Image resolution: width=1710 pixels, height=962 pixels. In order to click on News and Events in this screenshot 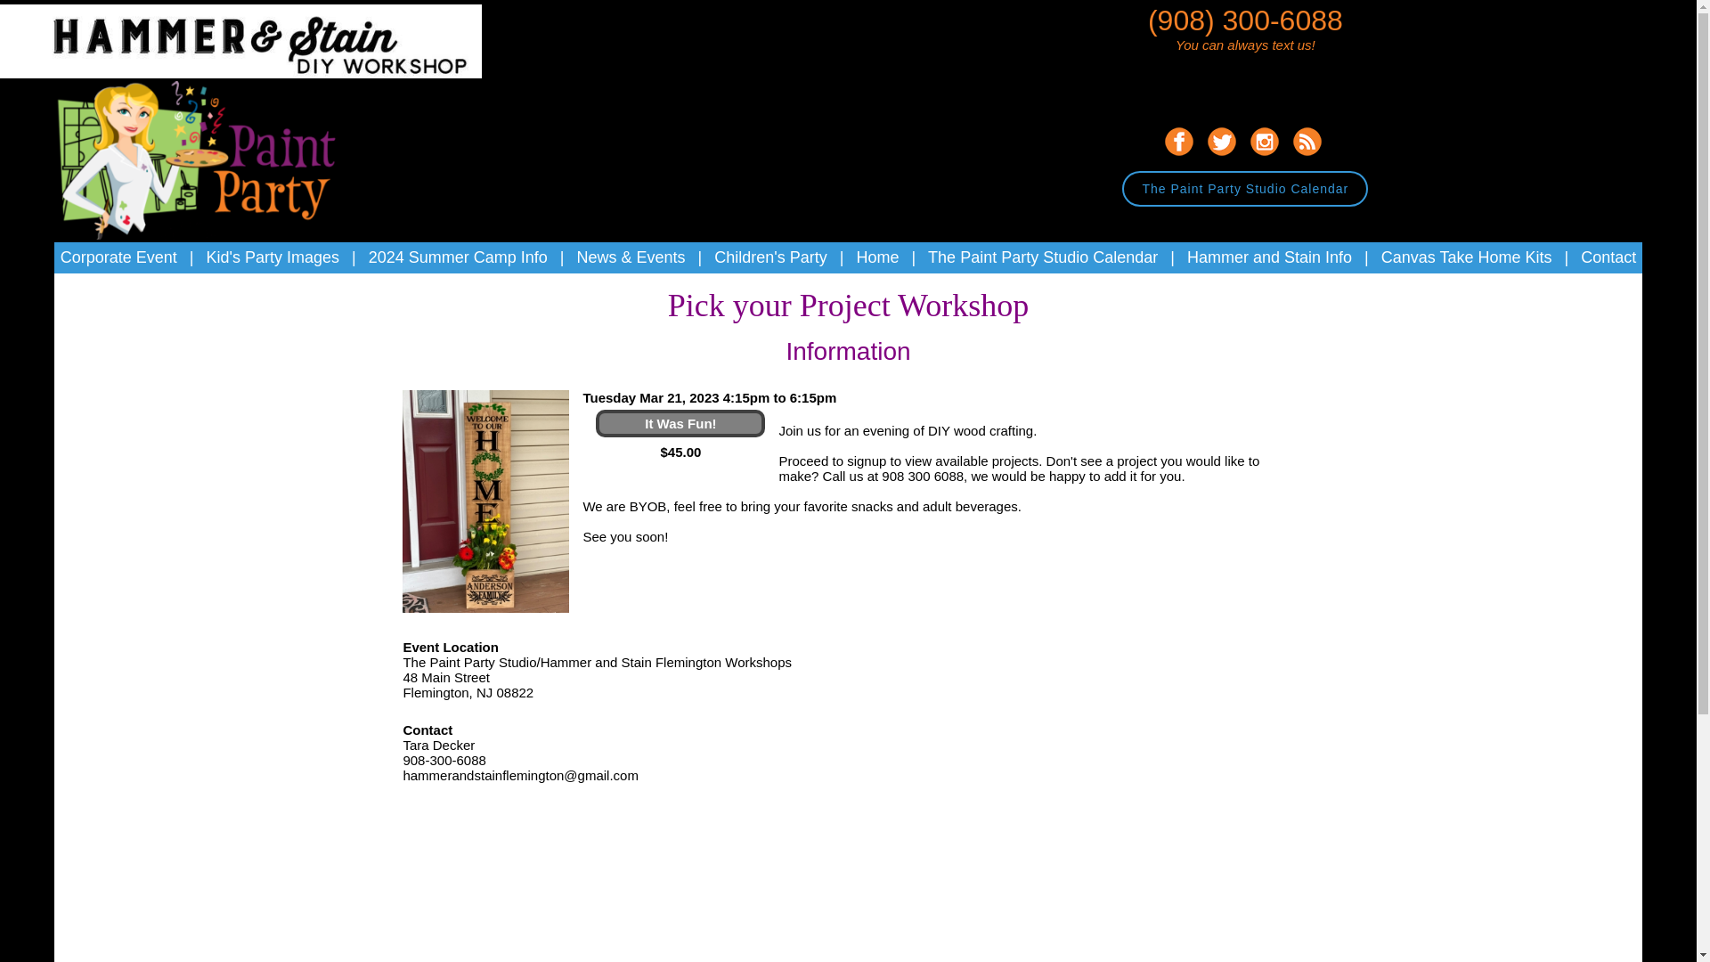, I will do `click(631, 257)`.